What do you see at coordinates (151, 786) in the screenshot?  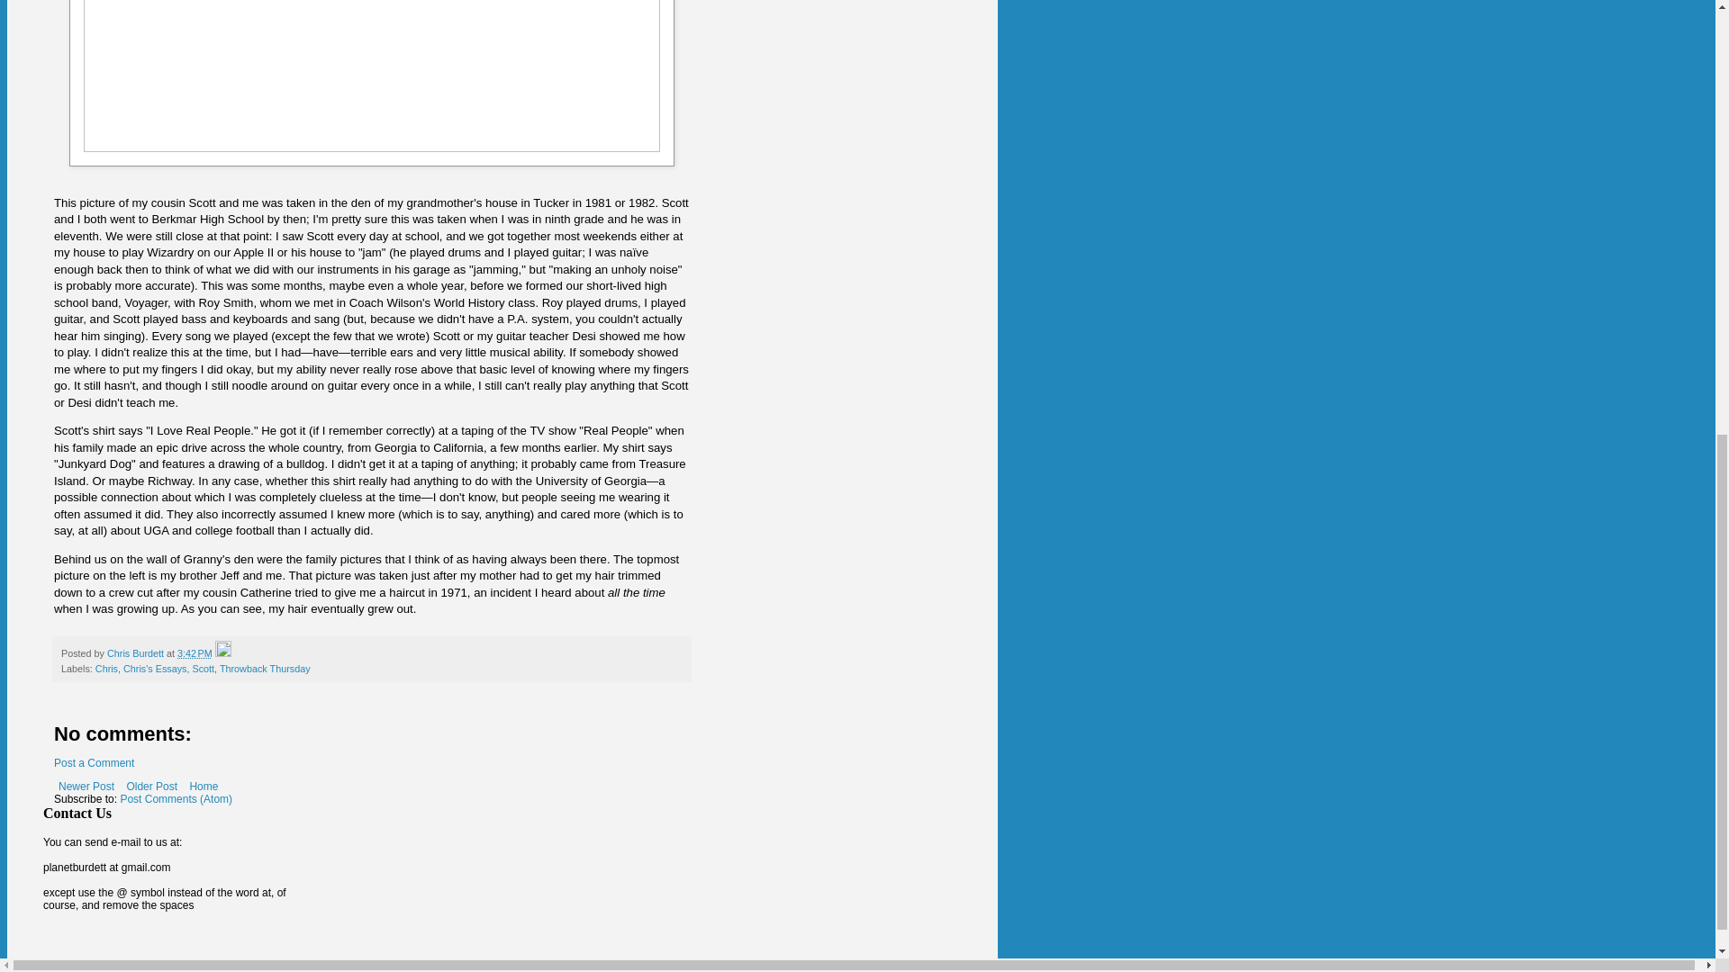 I see `Older Post` at bounding box center [151, 786].